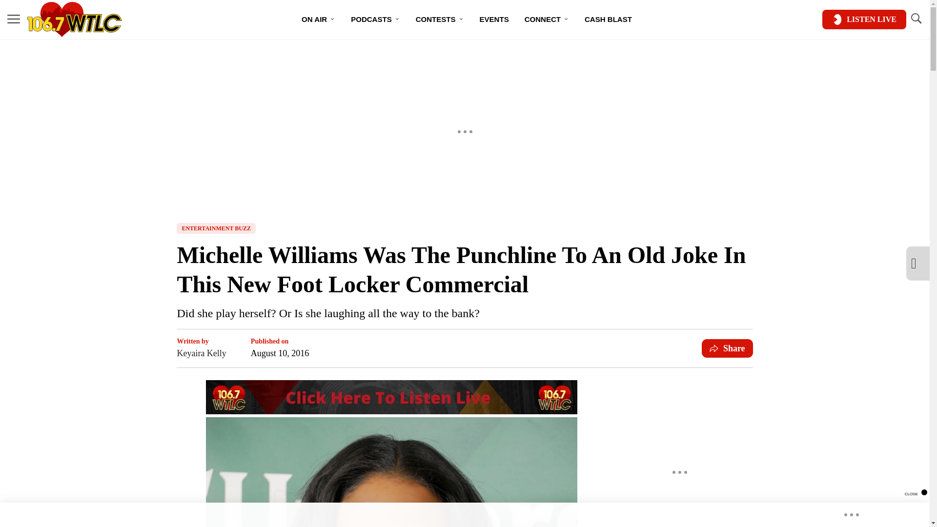 This screenshot has height=527, width=937. What do you see at coordinates (14, 20) in the screenshot?
I see `MENU` at bounding box center [14, 20].